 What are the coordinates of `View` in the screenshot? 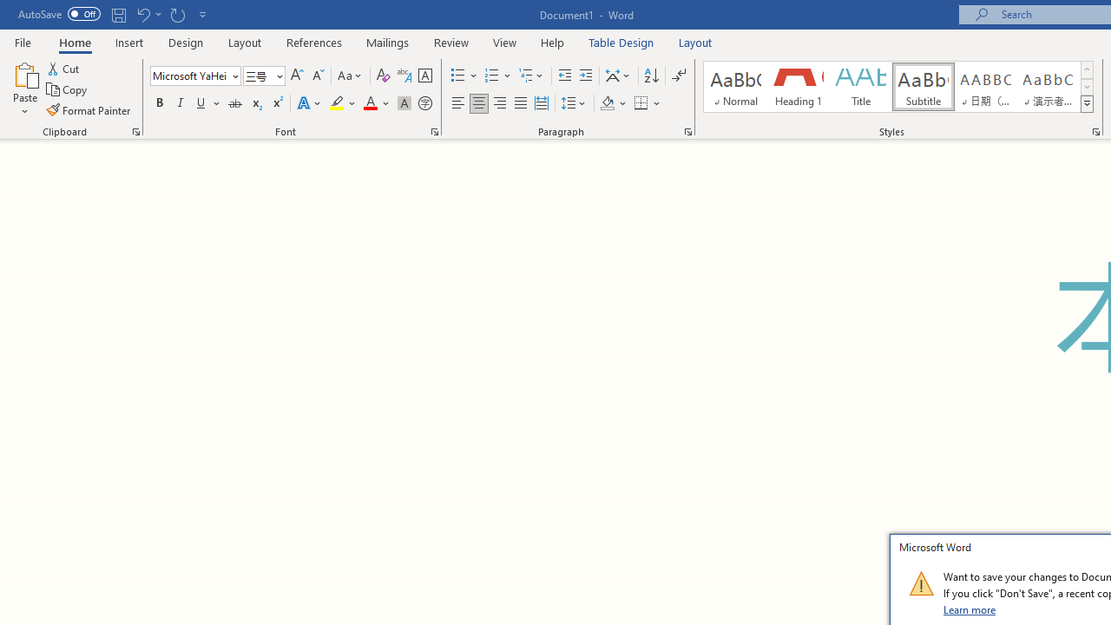 It's located at (505, 42).